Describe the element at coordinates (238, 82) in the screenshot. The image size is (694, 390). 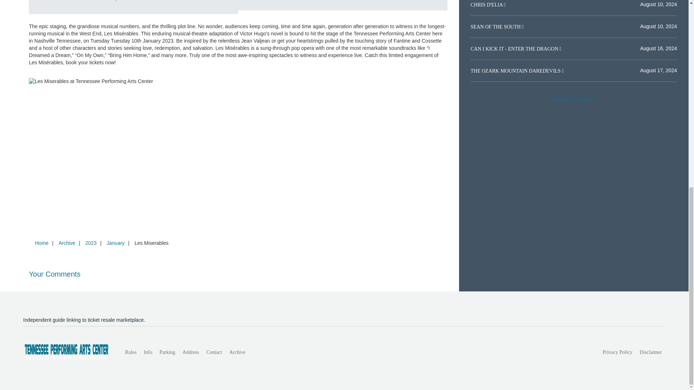
I see `Les Miserables at Tennessee Performing Arts Center tickets` at that location.